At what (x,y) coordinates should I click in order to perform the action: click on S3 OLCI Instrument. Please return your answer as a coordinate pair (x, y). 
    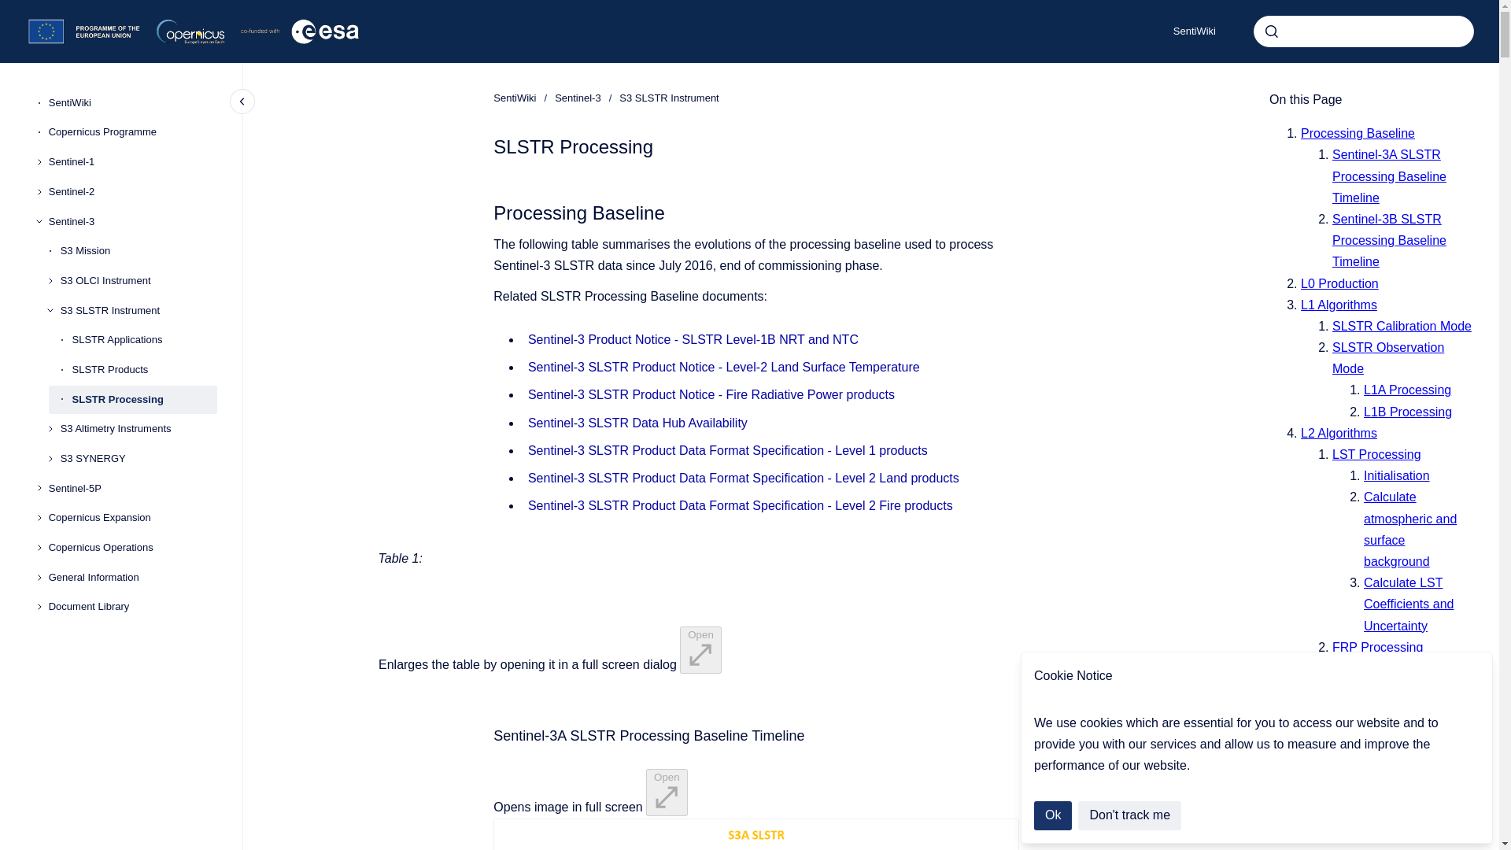
    Looking at the image, I should click on (139, 280).